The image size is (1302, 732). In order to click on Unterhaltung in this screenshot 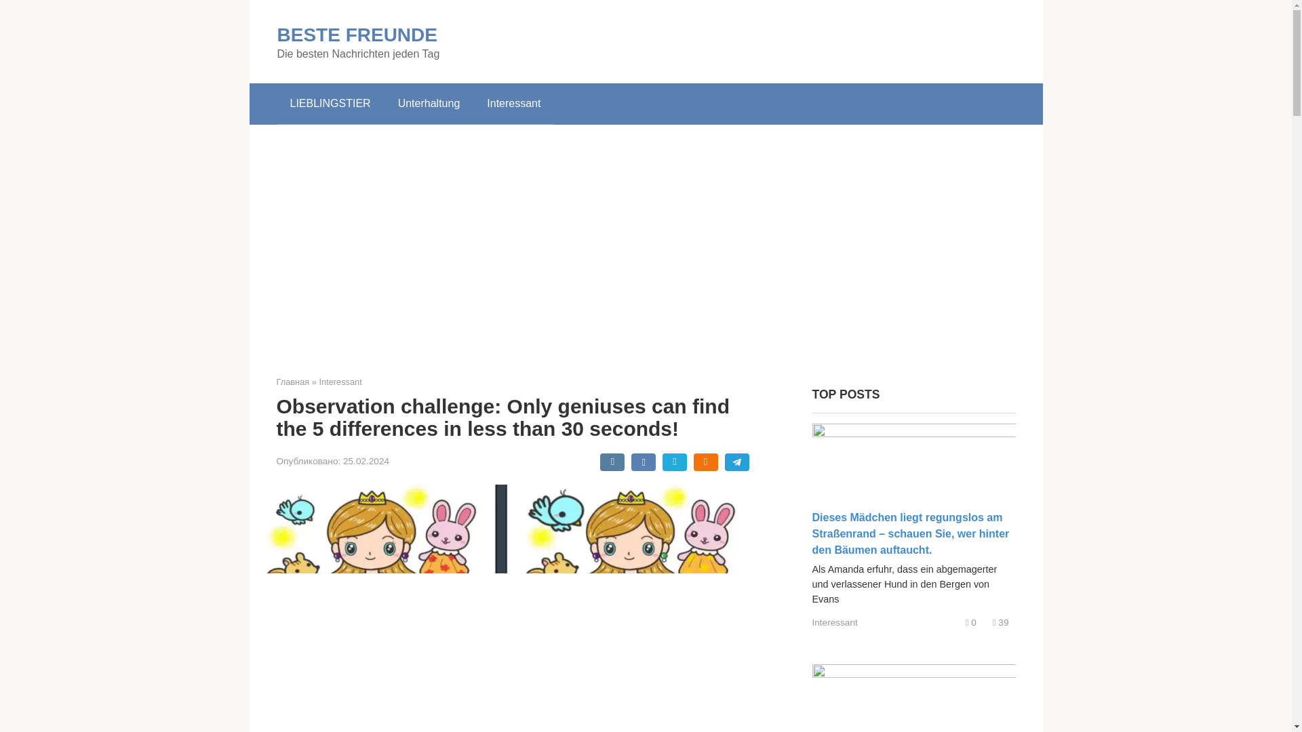, I will do `click(429, 103)`.